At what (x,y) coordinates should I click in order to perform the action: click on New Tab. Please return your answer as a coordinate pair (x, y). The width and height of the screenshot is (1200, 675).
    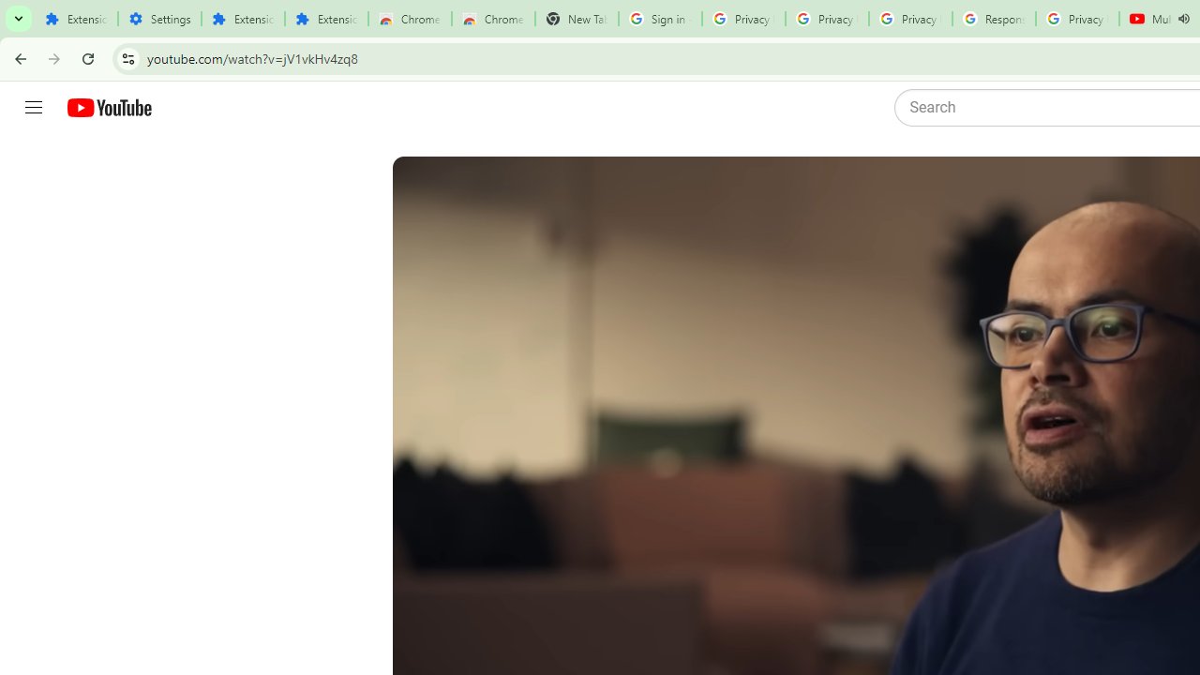
    Looking at the image, I should click on (577, 19).